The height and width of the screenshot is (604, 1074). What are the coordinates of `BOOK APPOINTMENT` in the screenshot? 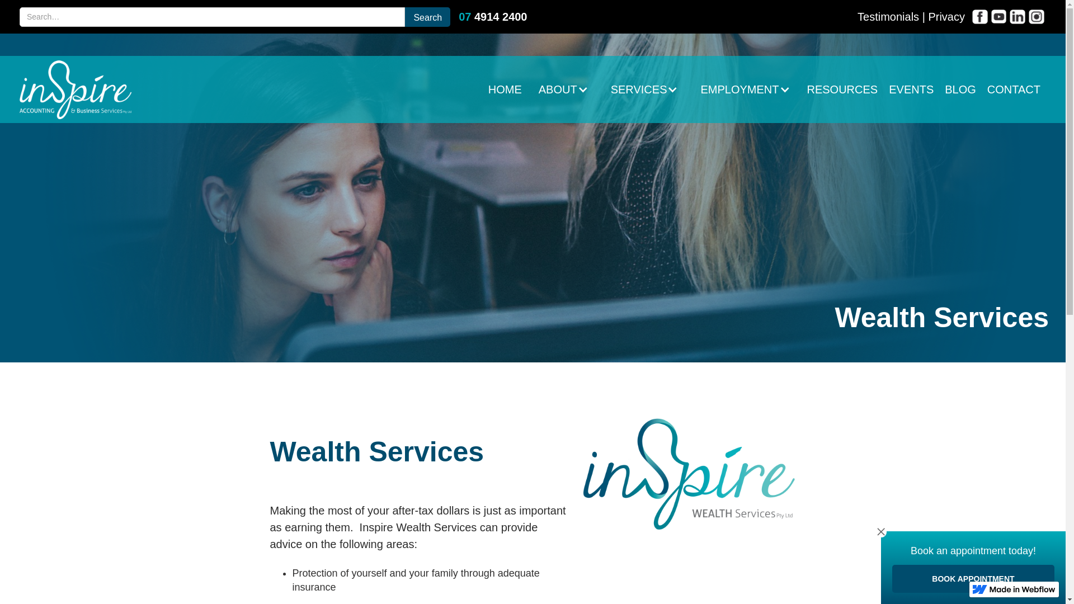 It's located at (973, 579).